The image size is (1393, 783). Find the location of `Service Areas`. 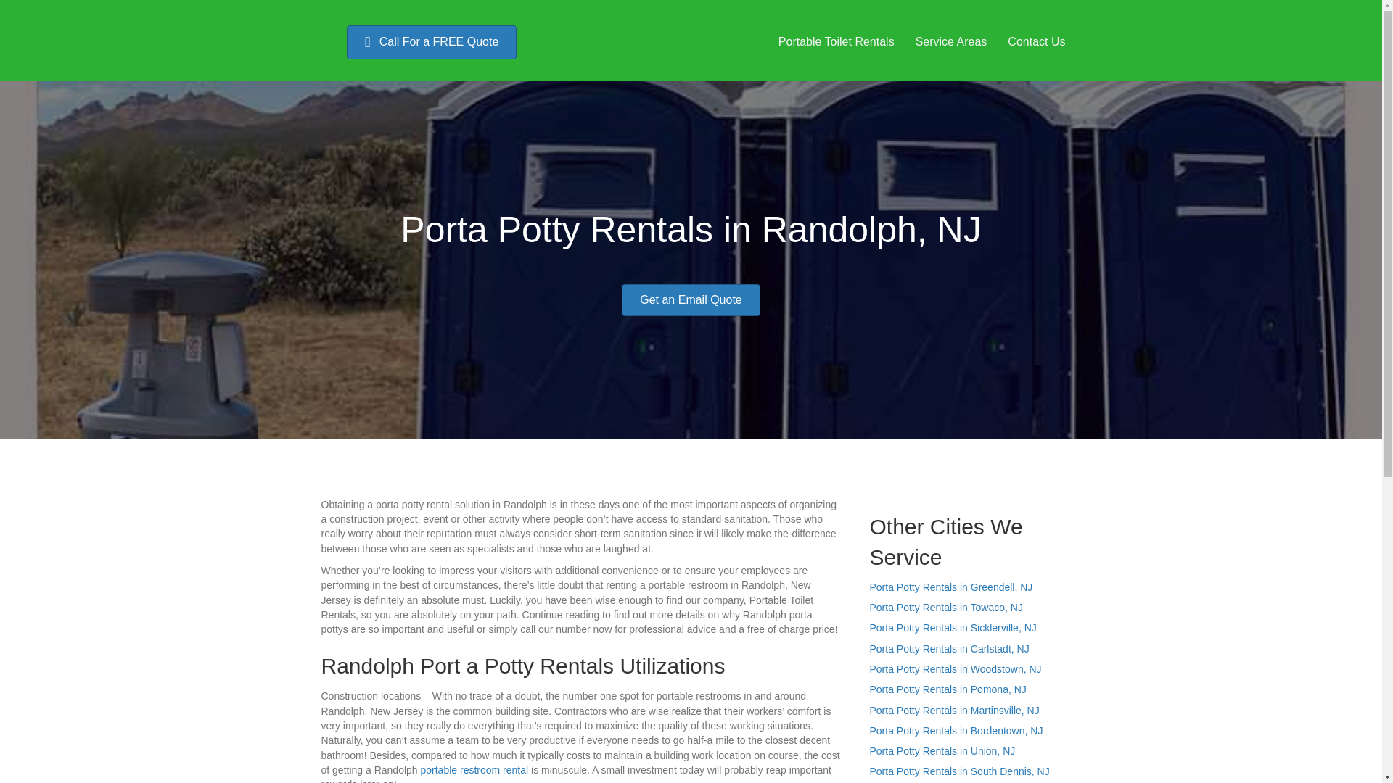

Service Areas is located at coordinates (951, 41).